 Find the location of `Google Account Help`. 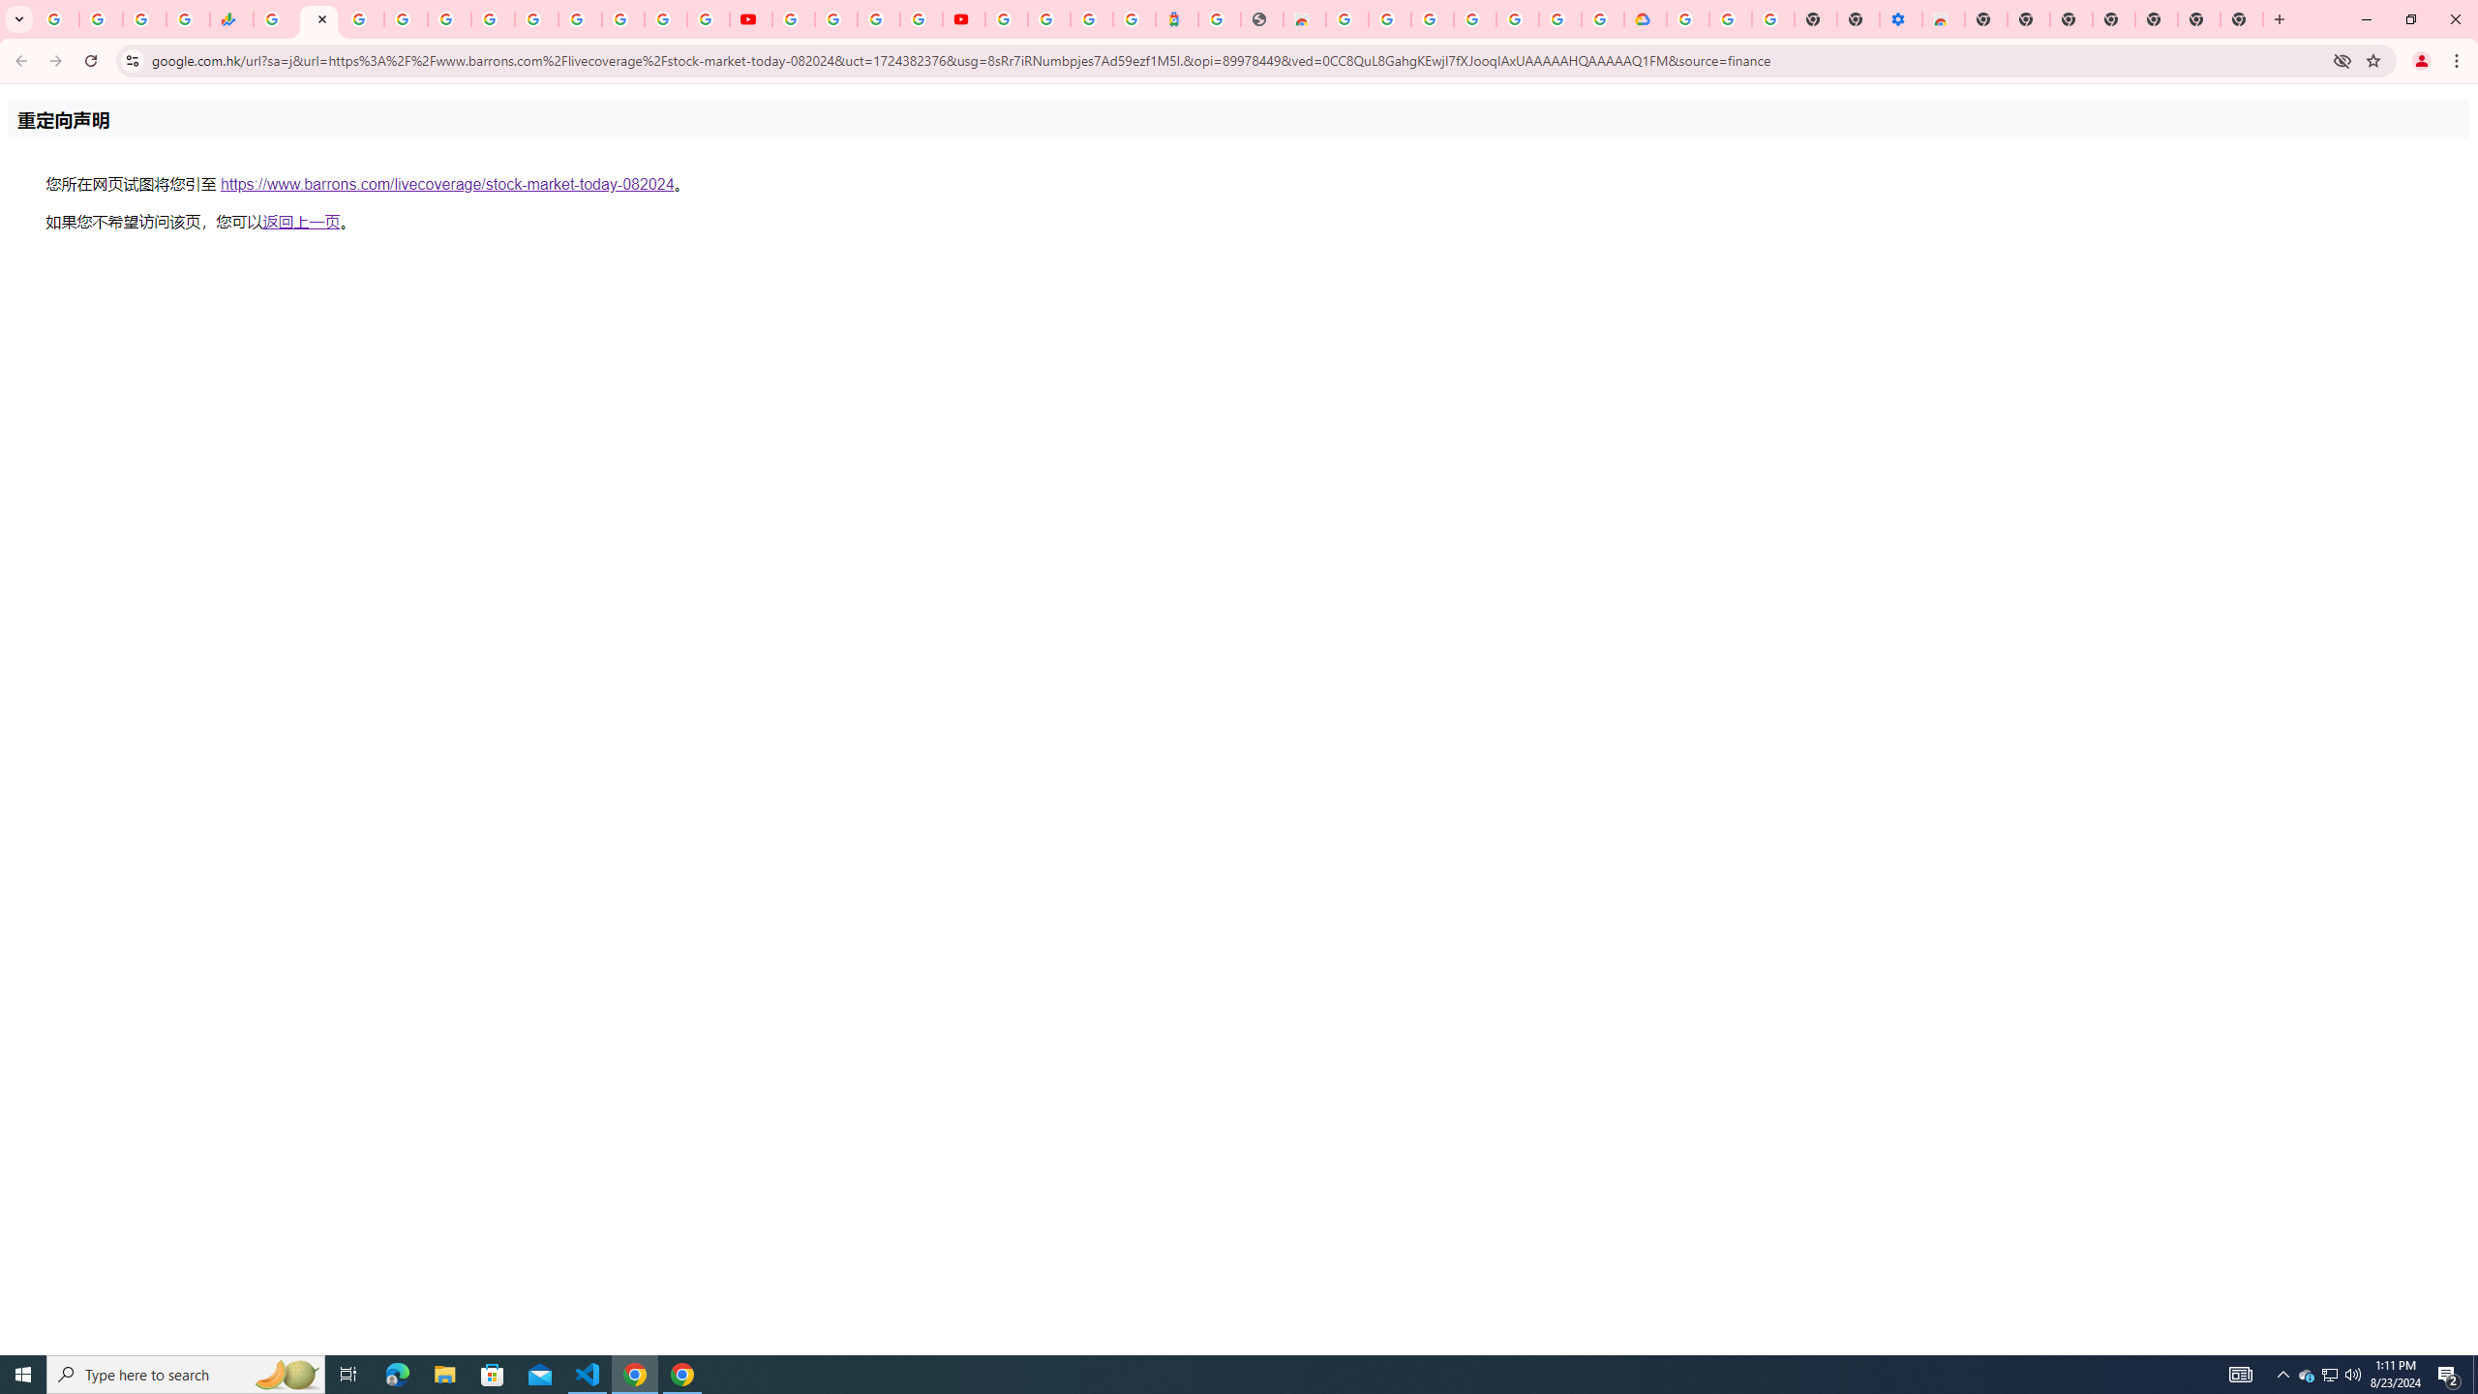

Google Account Help is located at coordinates (1731, 19).